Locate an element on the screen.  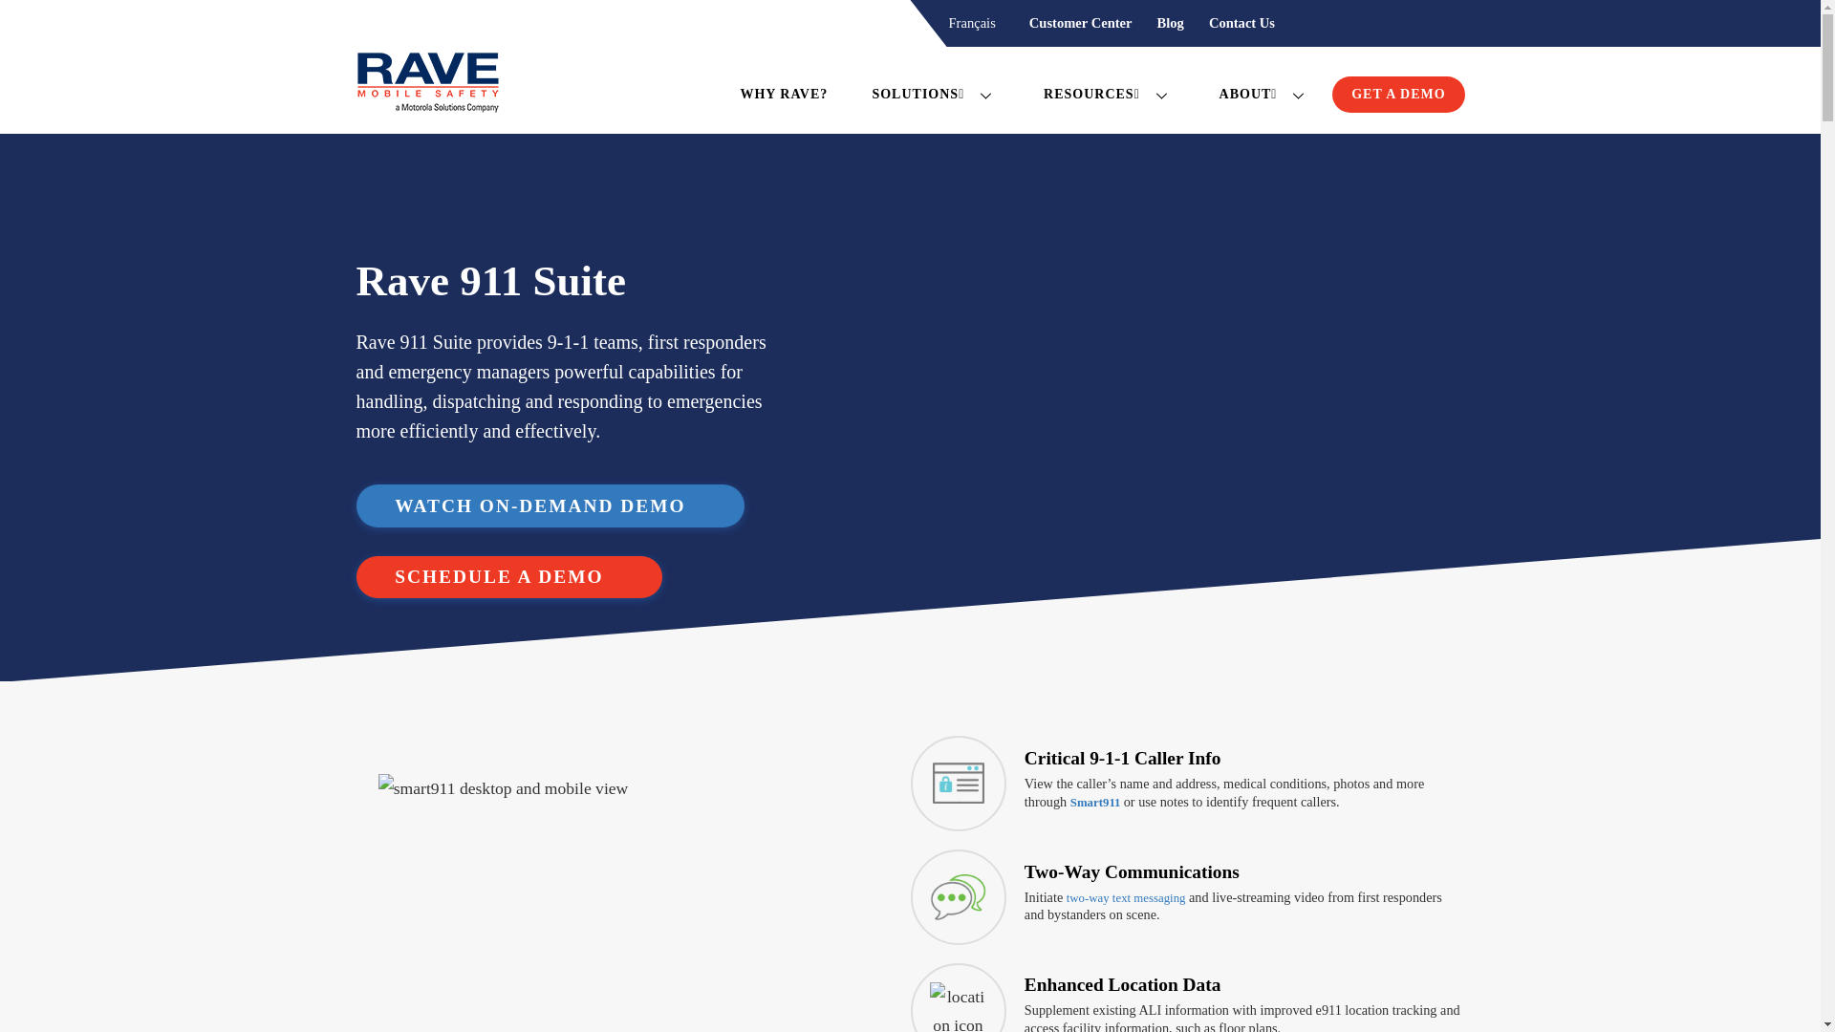
Rave-Logo-MSI-150 is located at coordinates (427, 82).